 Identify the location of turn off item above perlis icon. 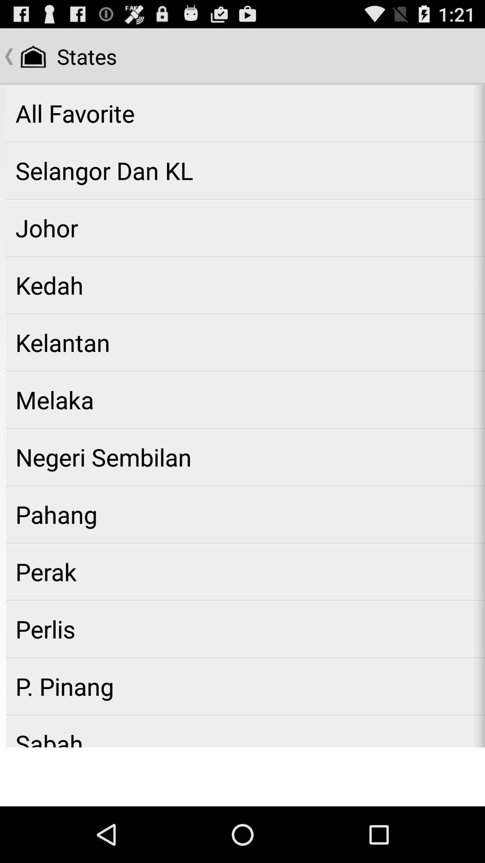
(245, 572).